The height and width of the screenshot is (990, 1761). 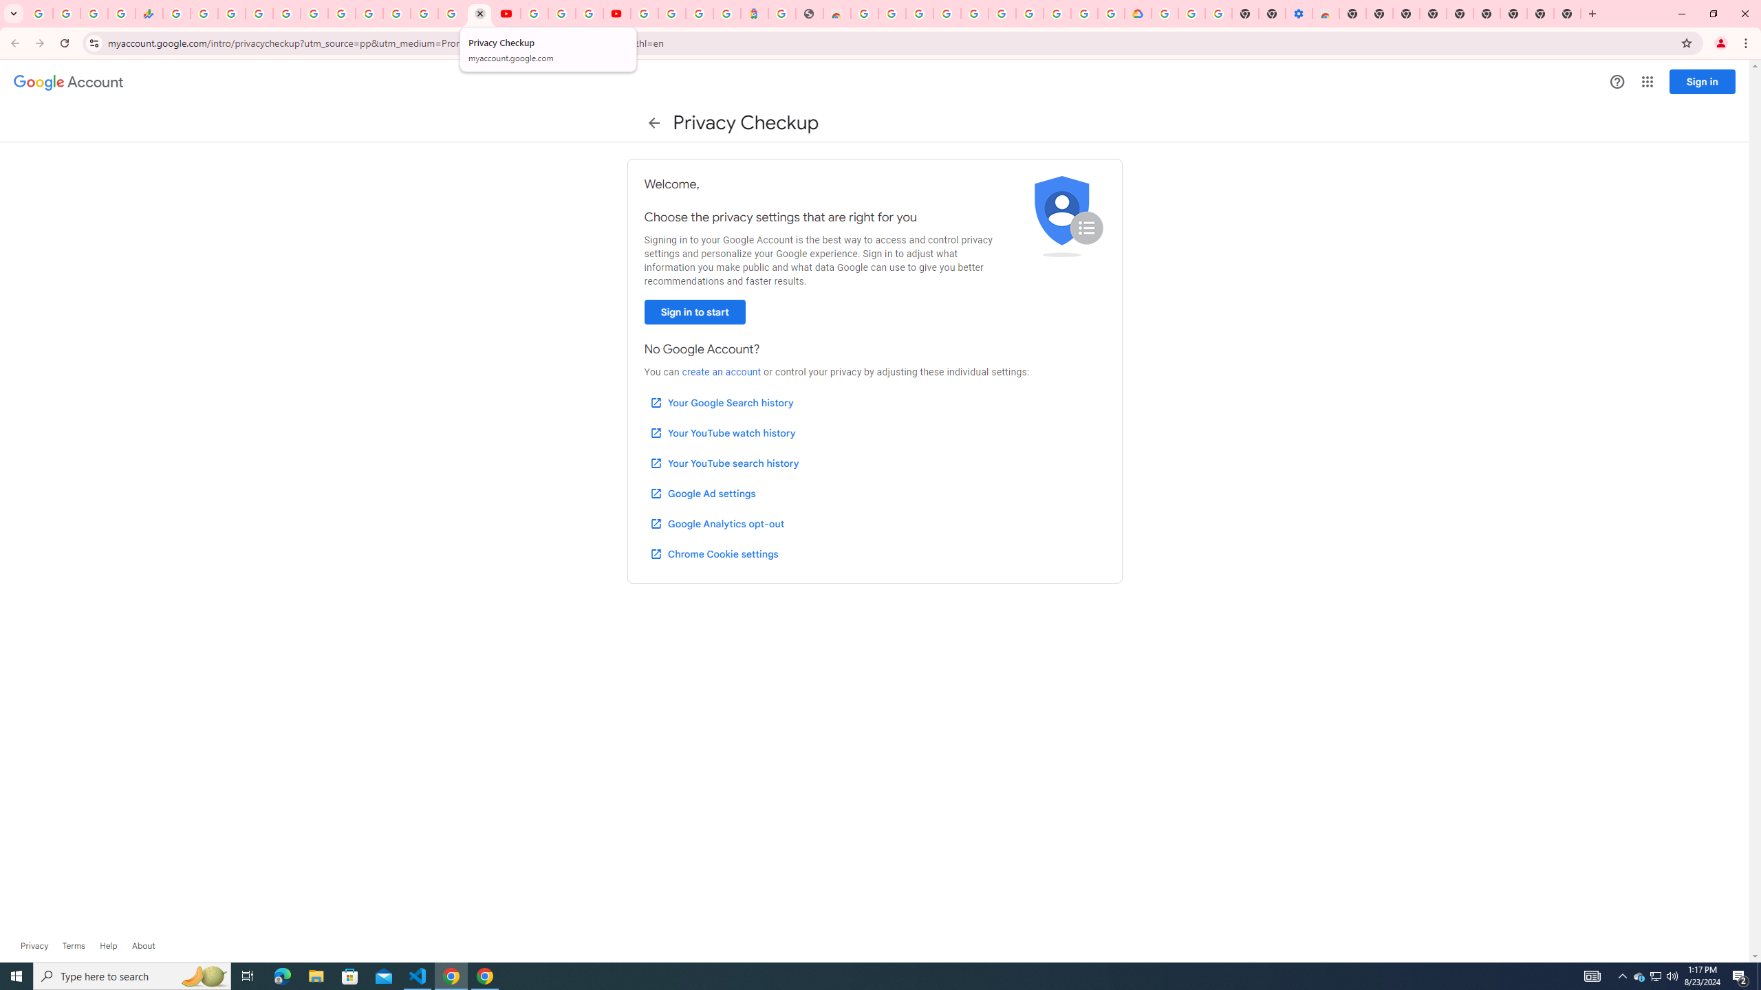 I want to click on Google Account Help, so click(x=1029, y=14).